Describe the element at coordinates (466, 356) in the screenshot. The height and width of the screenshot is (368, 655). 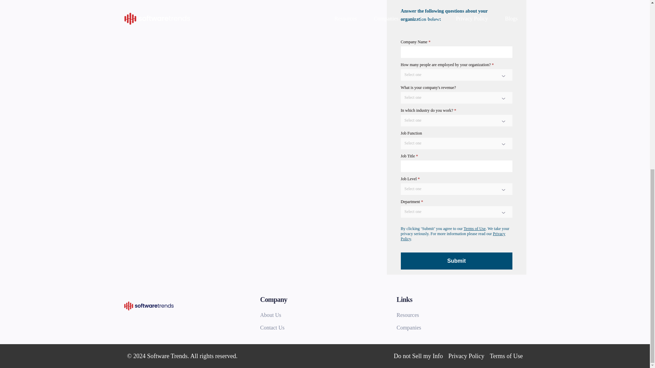
I see `Privacy Policy` at that location.